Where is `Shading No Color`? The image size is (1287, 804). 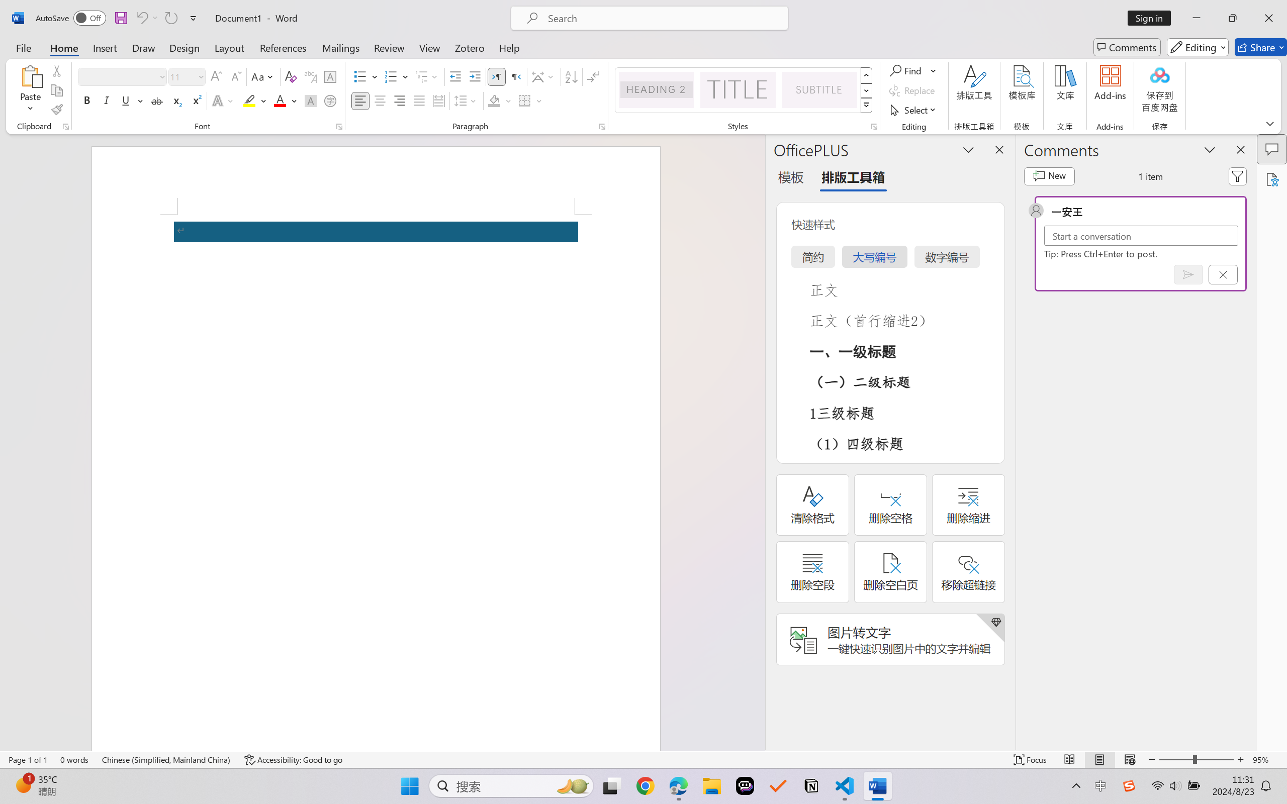
Shading No Color is located at coordinates (494, 100).